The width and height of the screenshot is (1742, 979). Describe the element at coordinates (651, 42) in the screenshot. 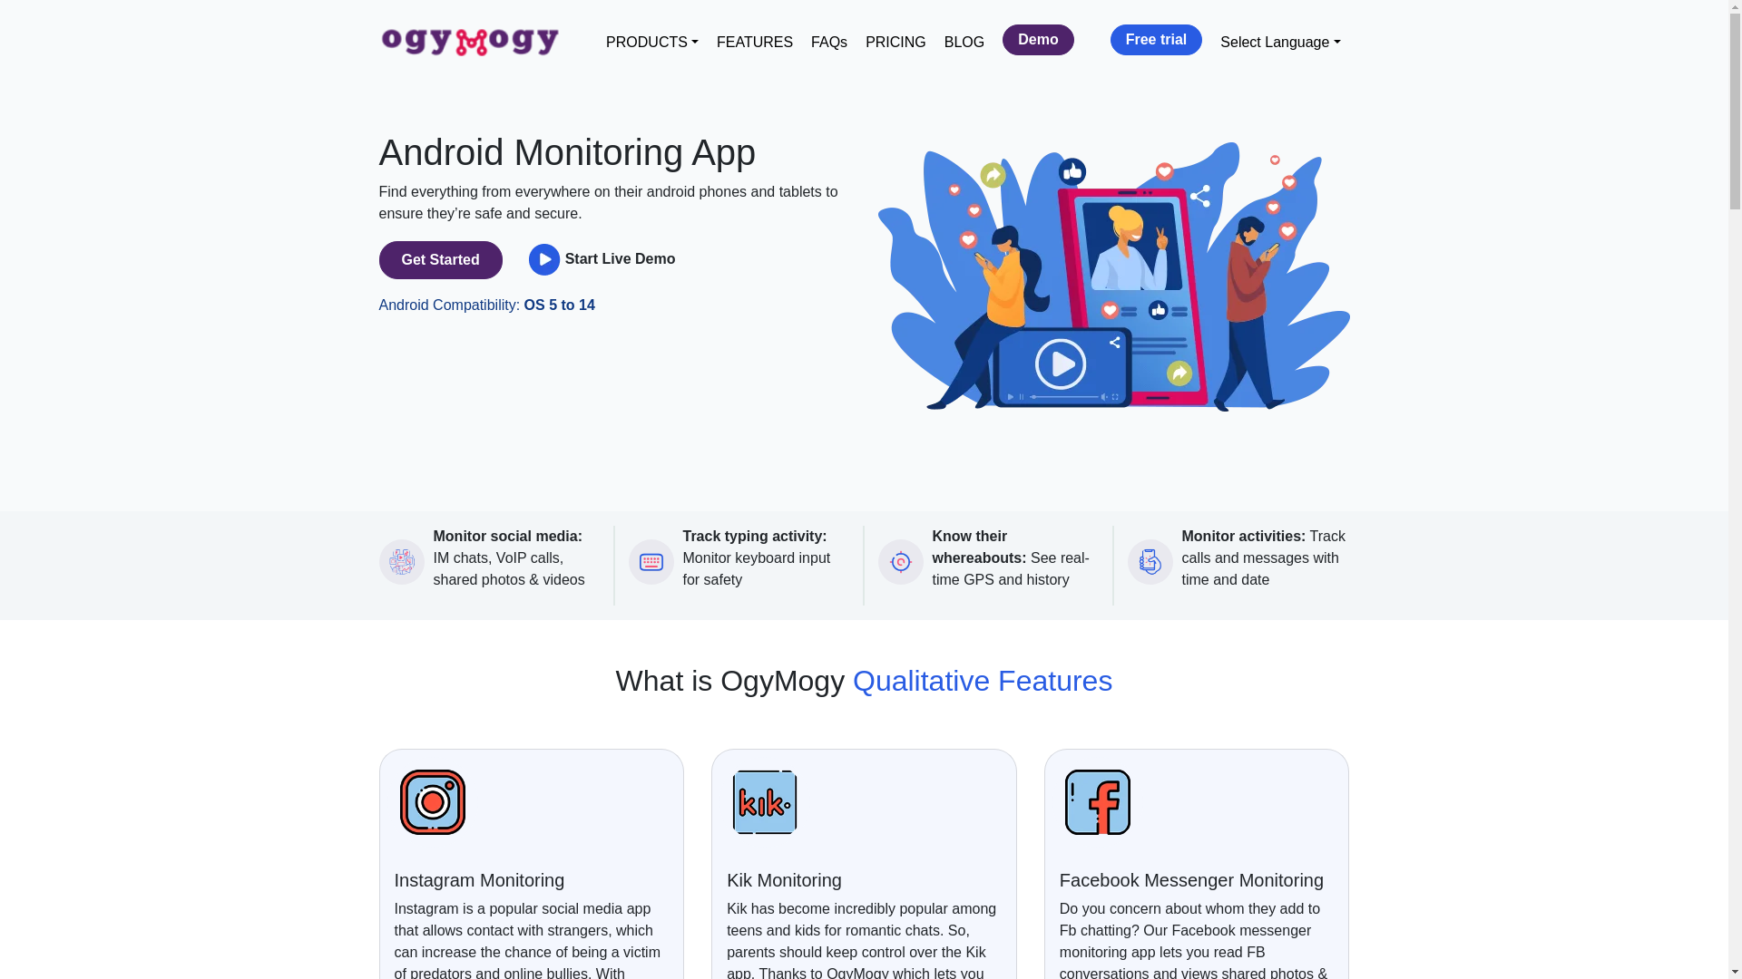

I see `PRODUCTS` at that location.